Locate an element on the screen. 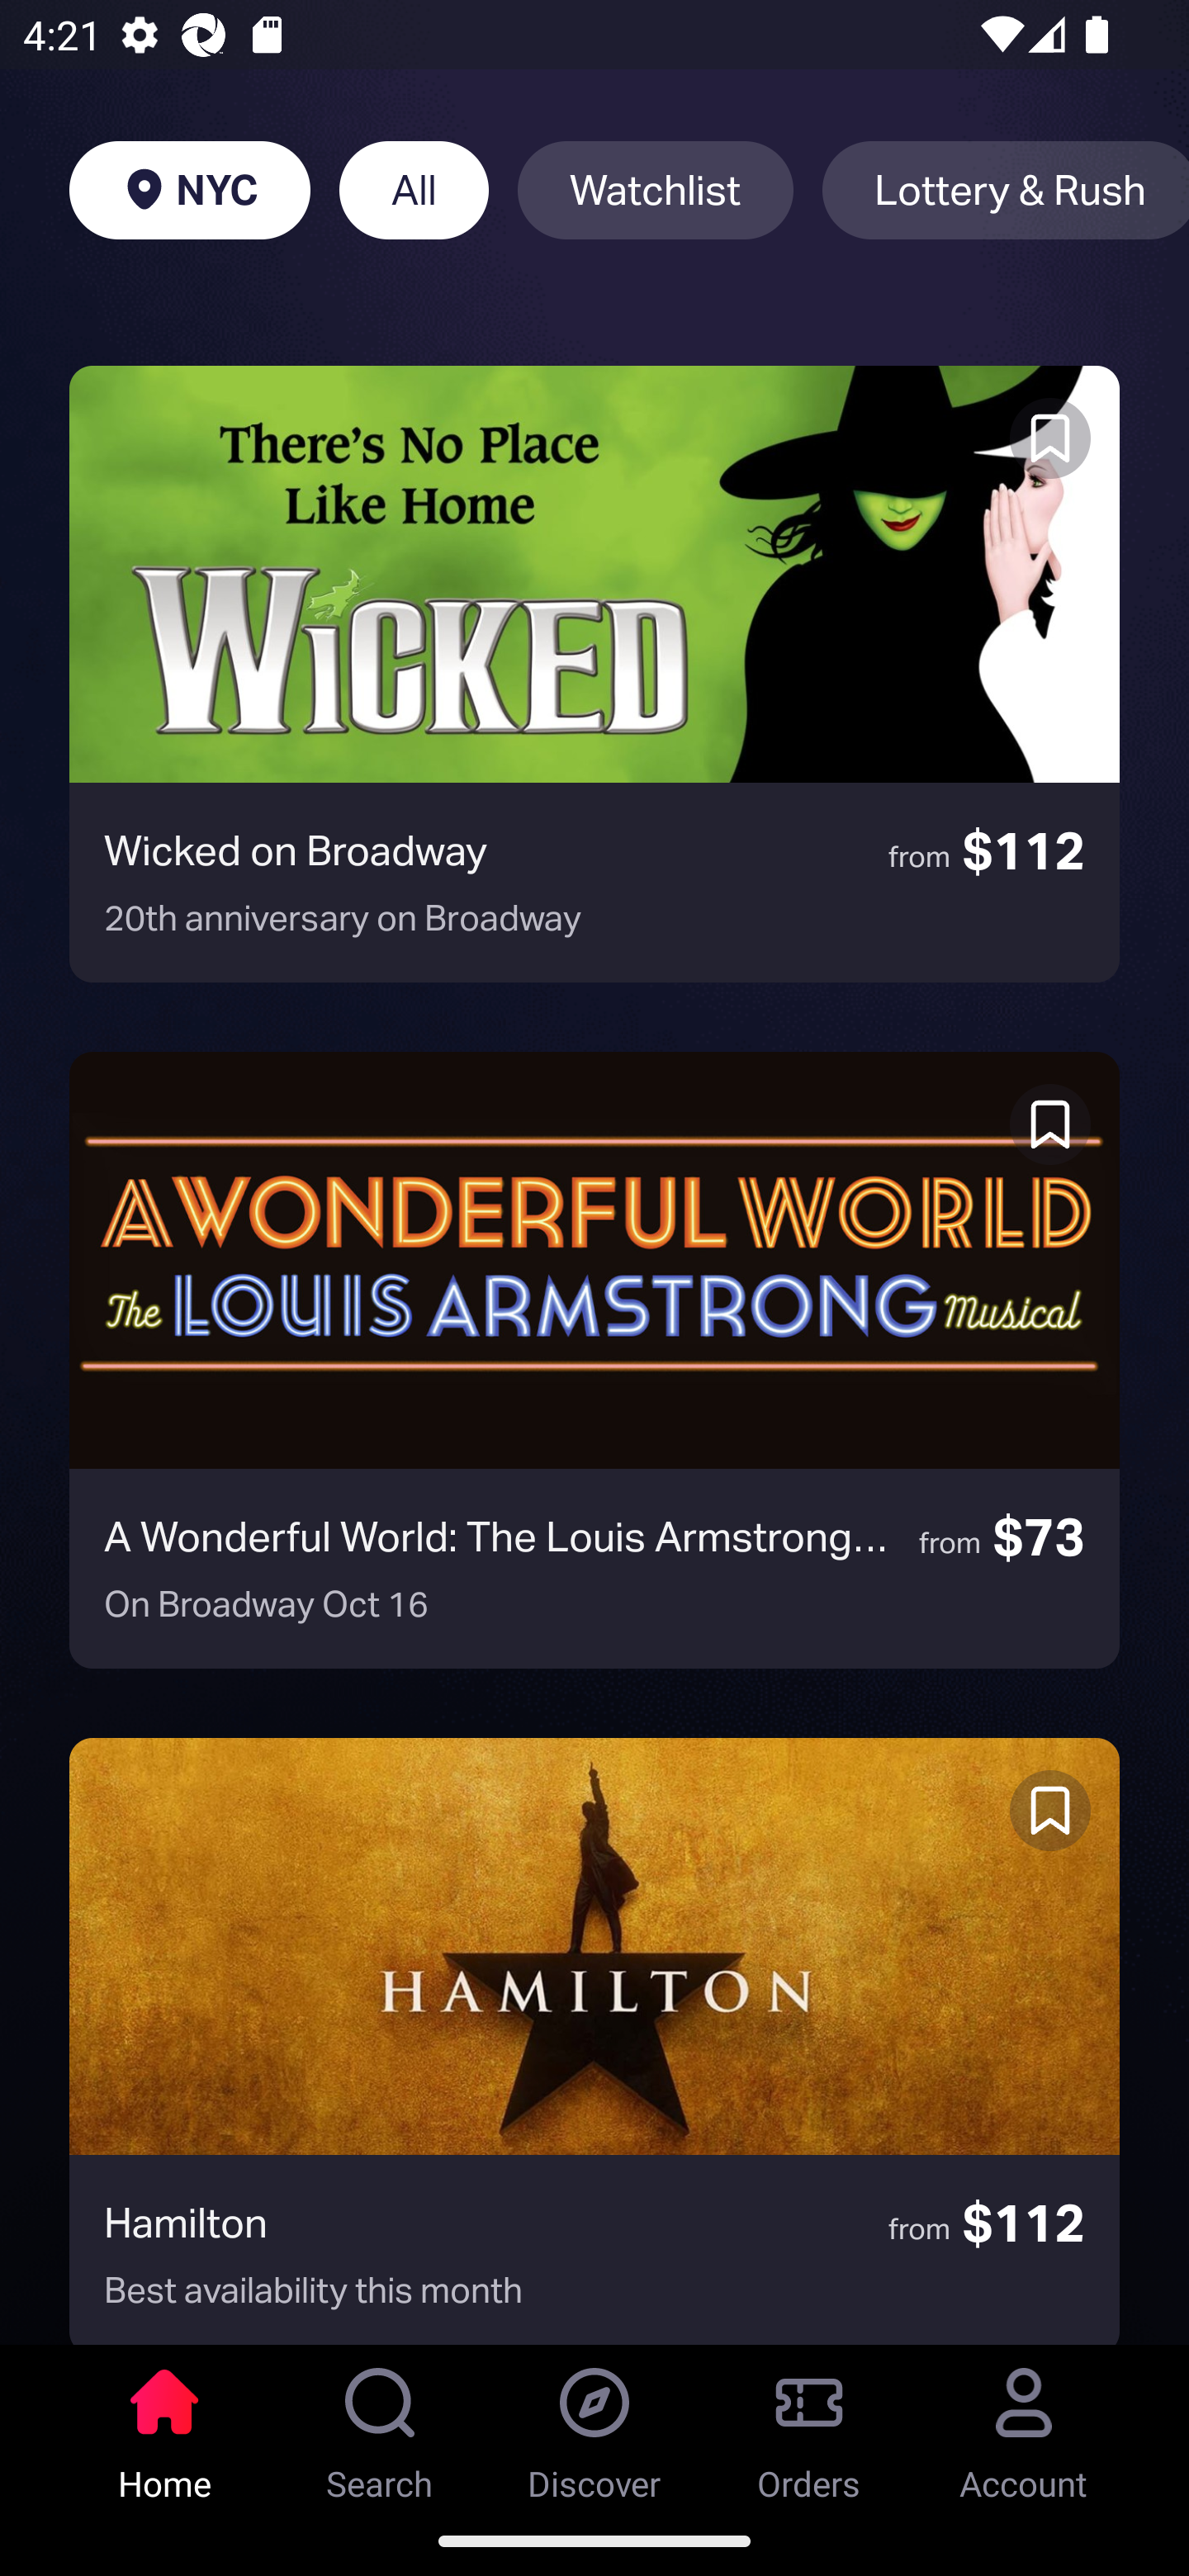 The height and width of the screenshot is (2576, 1189). Discover is located at coordinates (594, 2425).